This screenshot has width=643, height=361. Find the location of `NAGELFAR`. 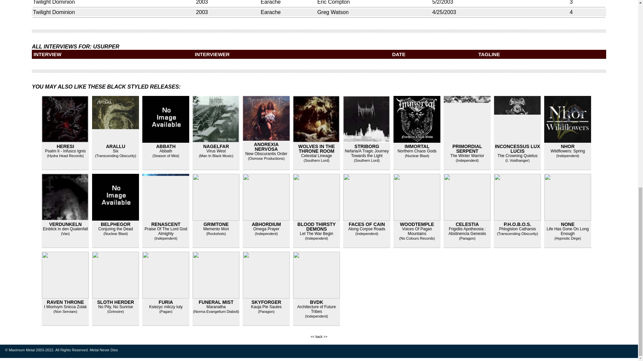

NAGELFAR is located at coordinates (216, 146).